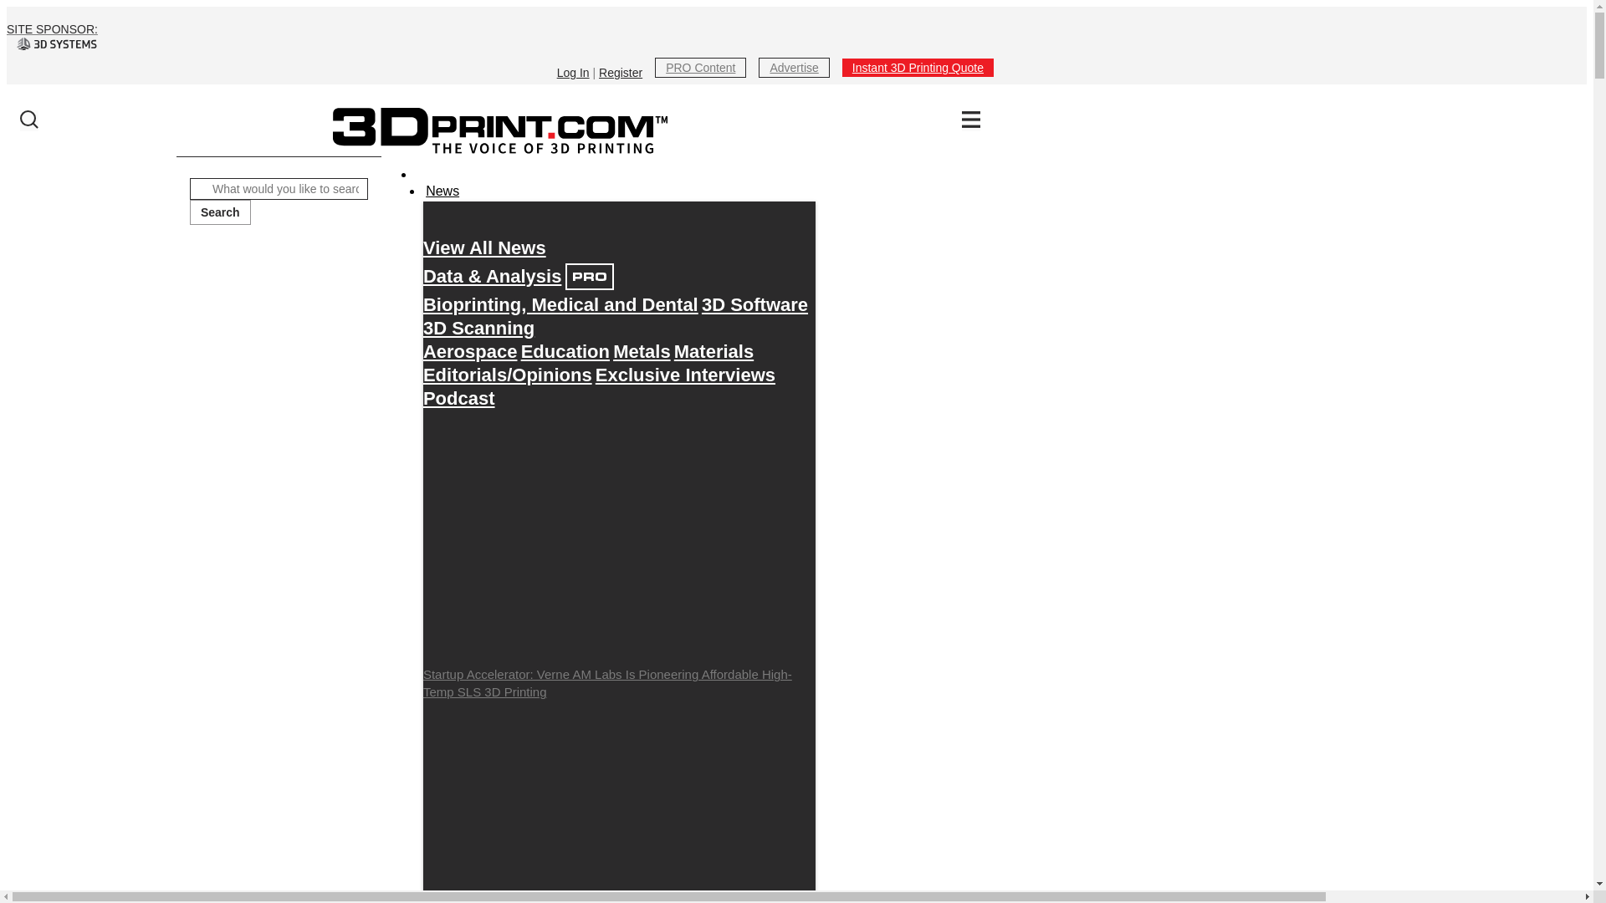  Describe the element at coordinates (442, 191) in the screenshot. I see `News` at that location.